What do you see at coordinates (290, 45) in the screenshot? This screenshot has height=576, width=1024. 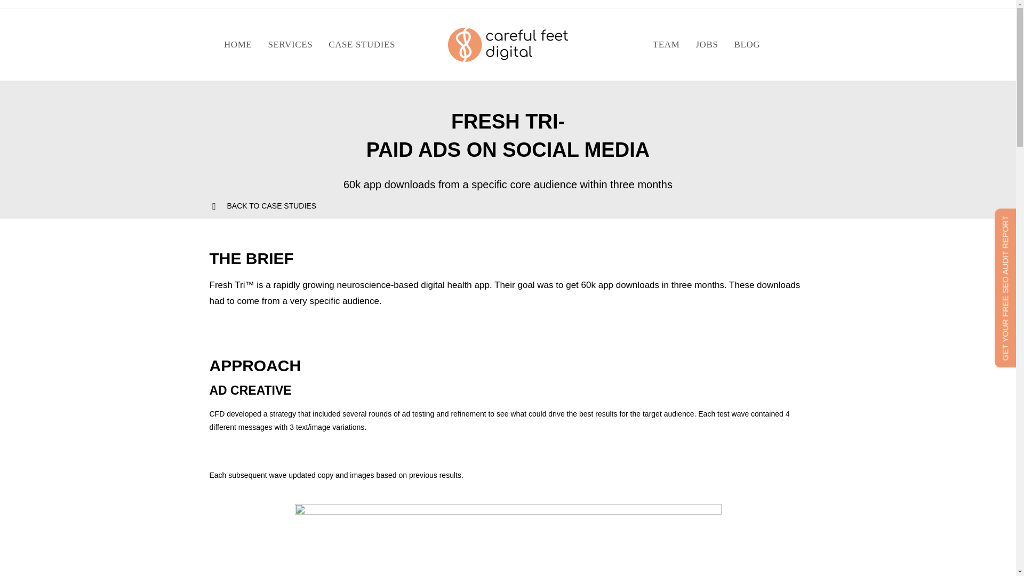 I see `SERVICES` at bounding box center [290, 45].